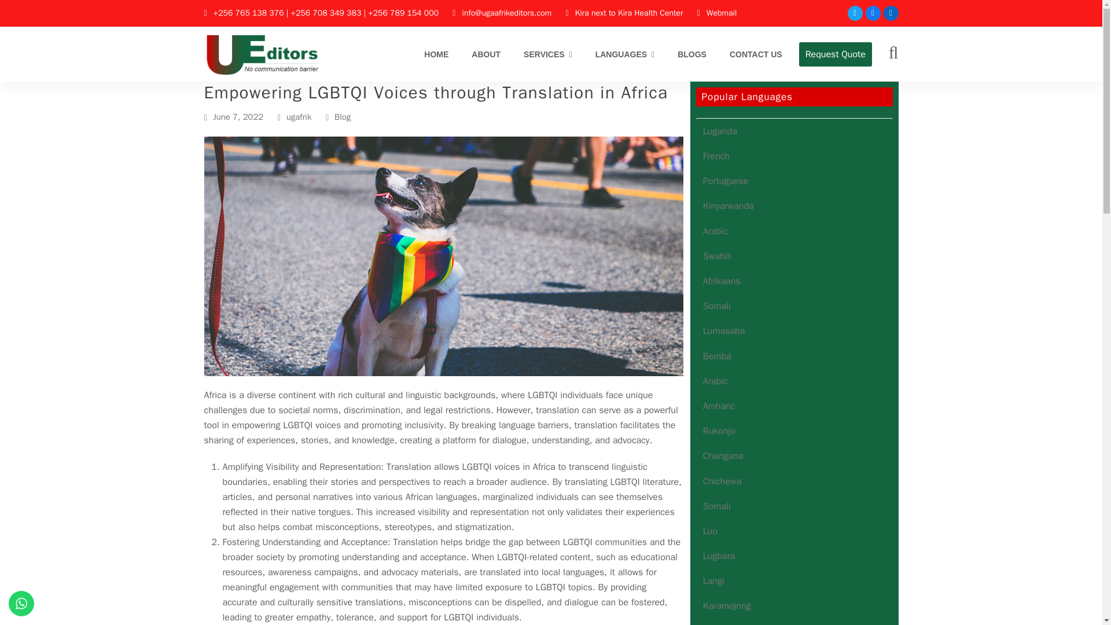 Image resolution: width=1111 pixels, height=625 pixels. Describe the element at coordinates (436, 54) in the screenshot. I see `HOME` at that location.